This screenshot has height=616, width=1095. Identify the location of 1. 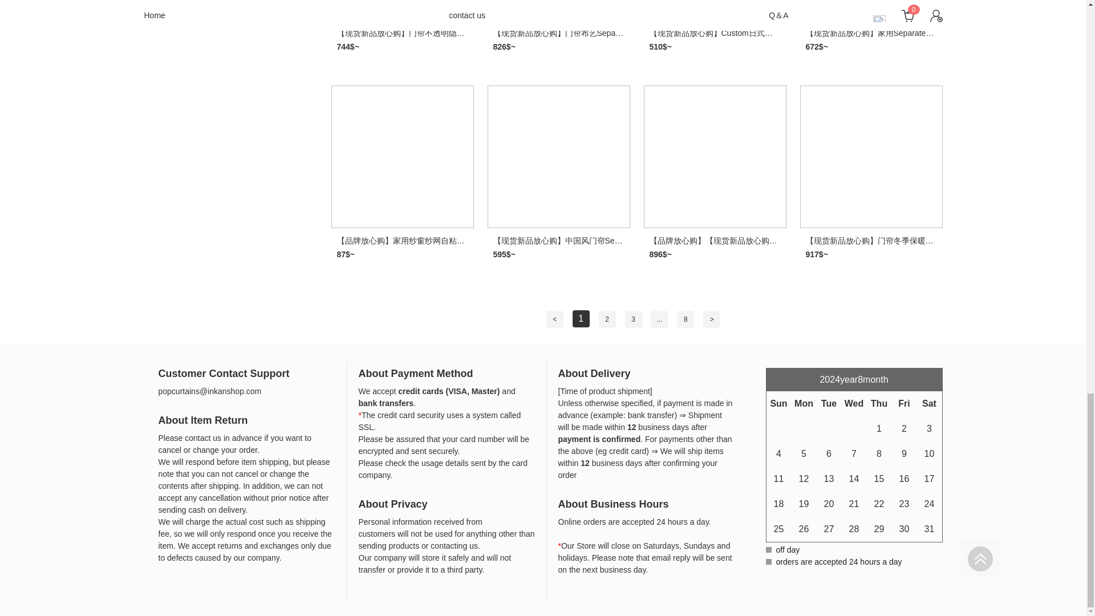
(581, 318).